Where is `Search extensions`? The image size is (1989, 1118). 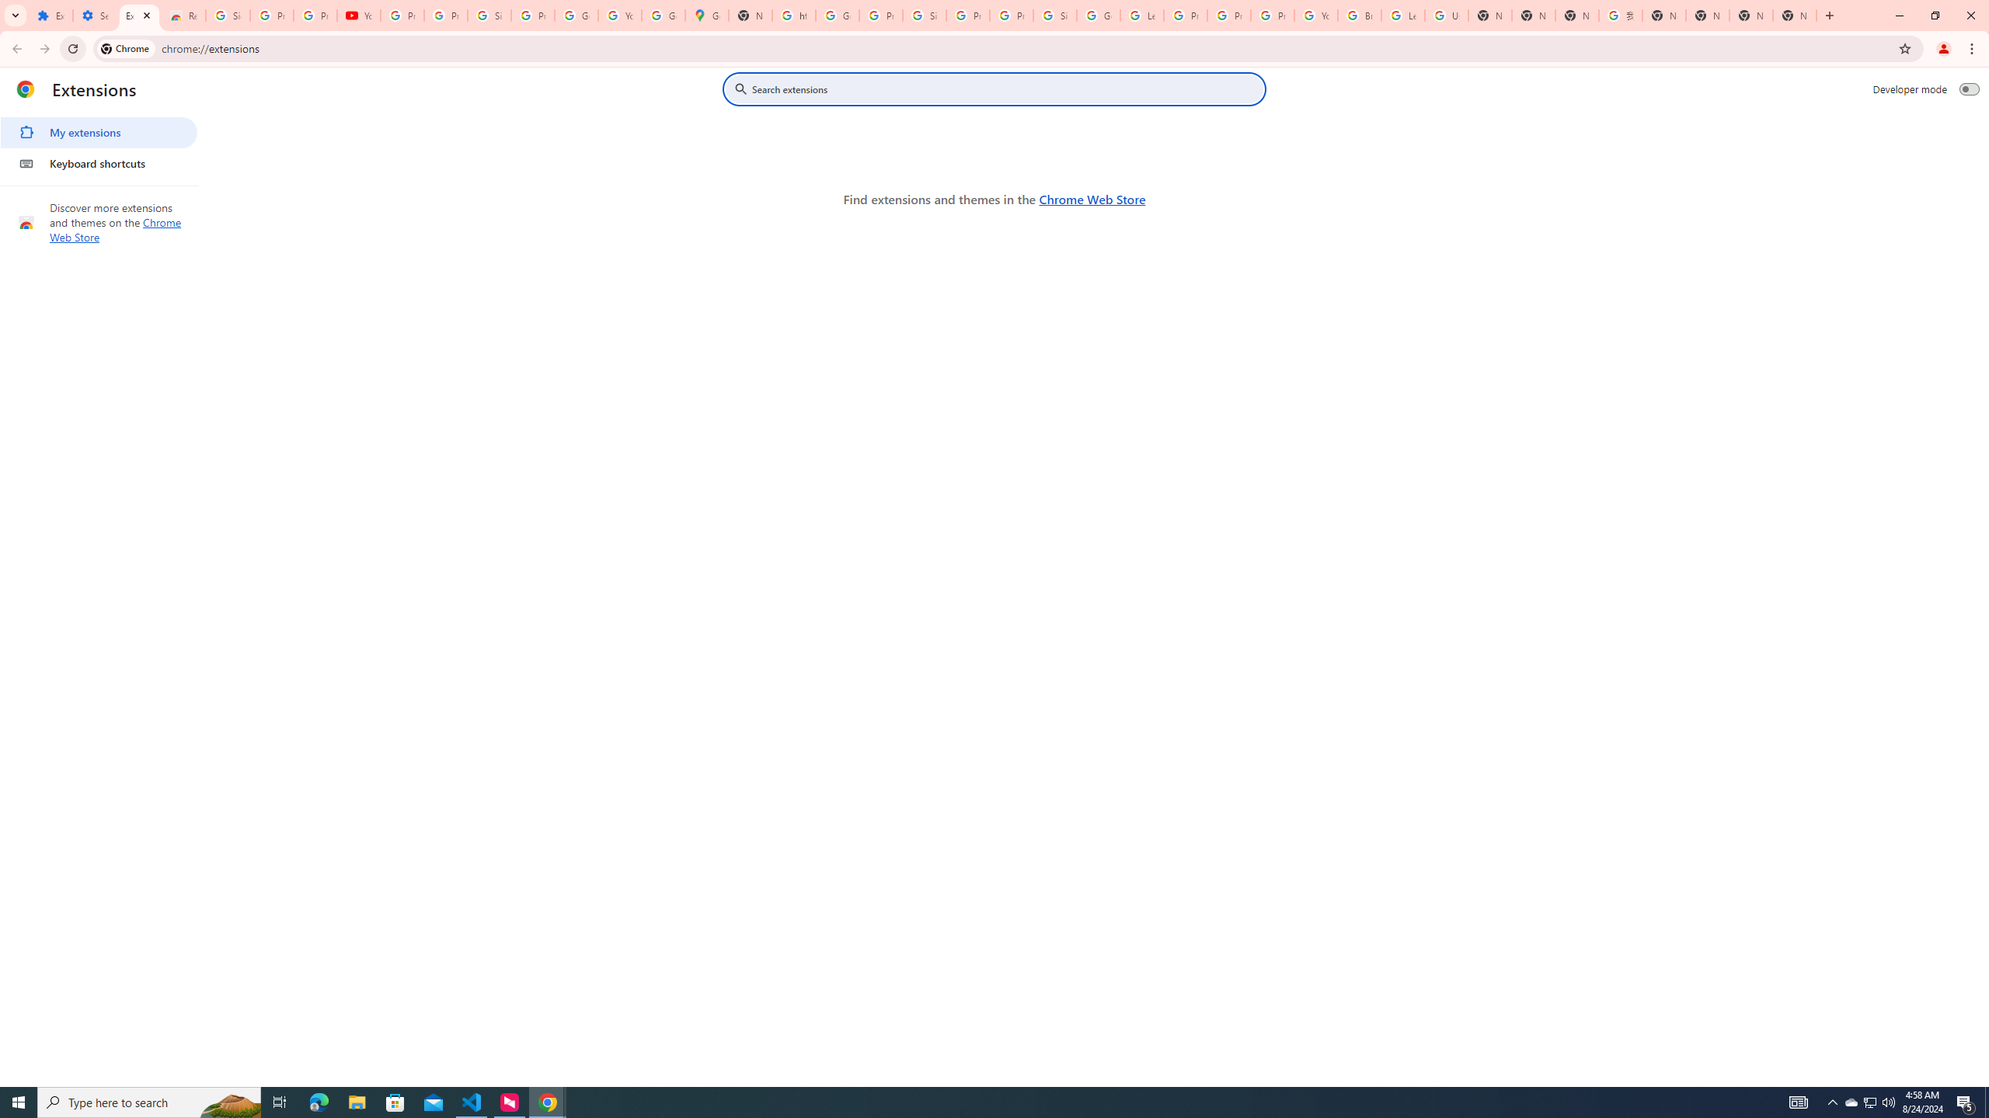
Search extensions is located at coordinates (1005, 89).